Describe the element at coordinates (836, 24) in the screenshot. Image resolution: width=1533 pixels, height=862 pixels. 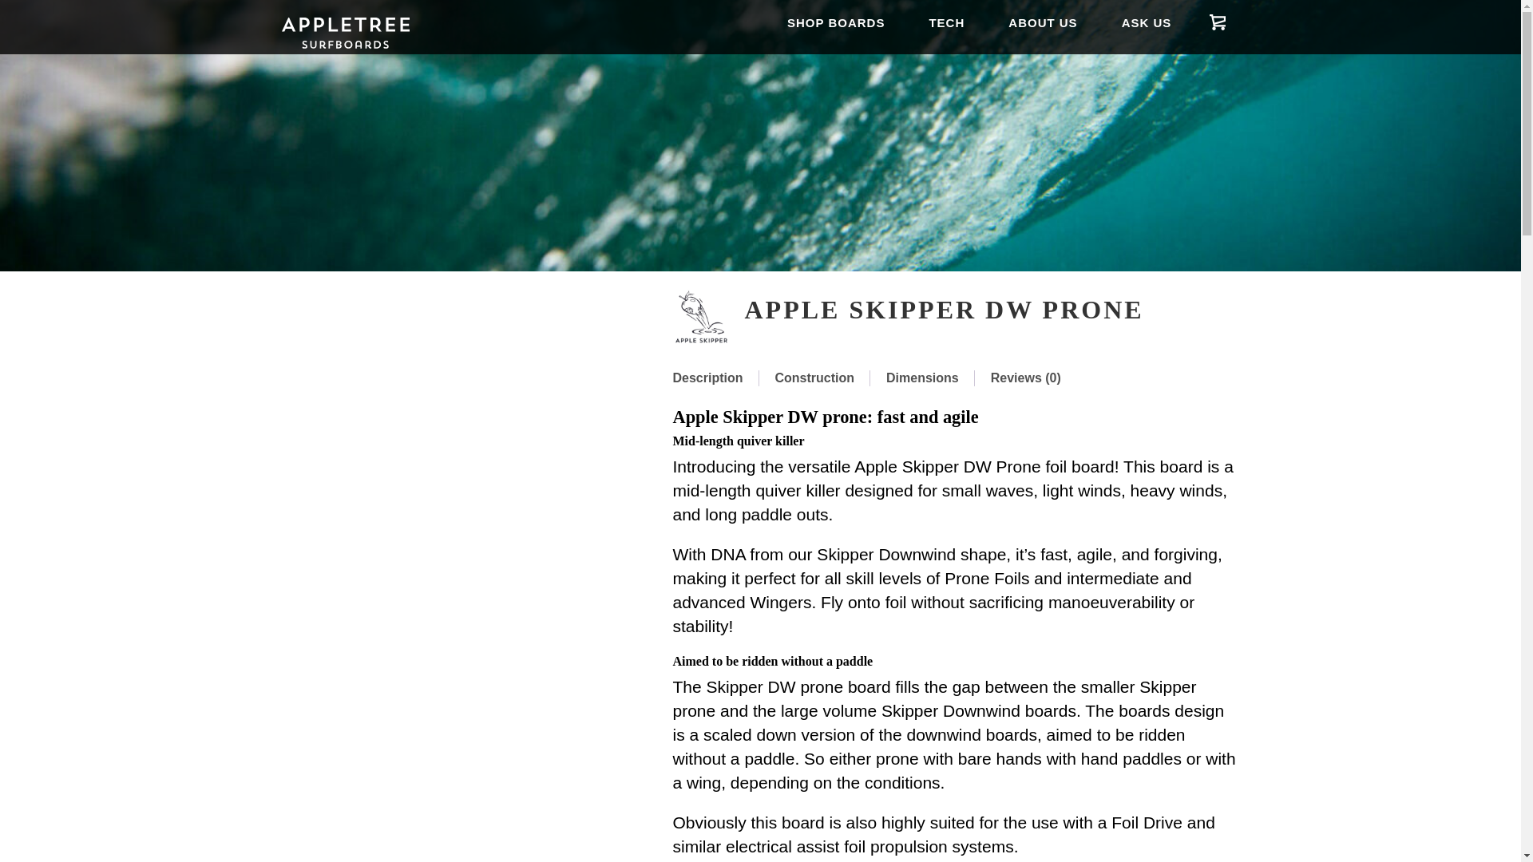
I see `SHOP BOARDS` at that location.